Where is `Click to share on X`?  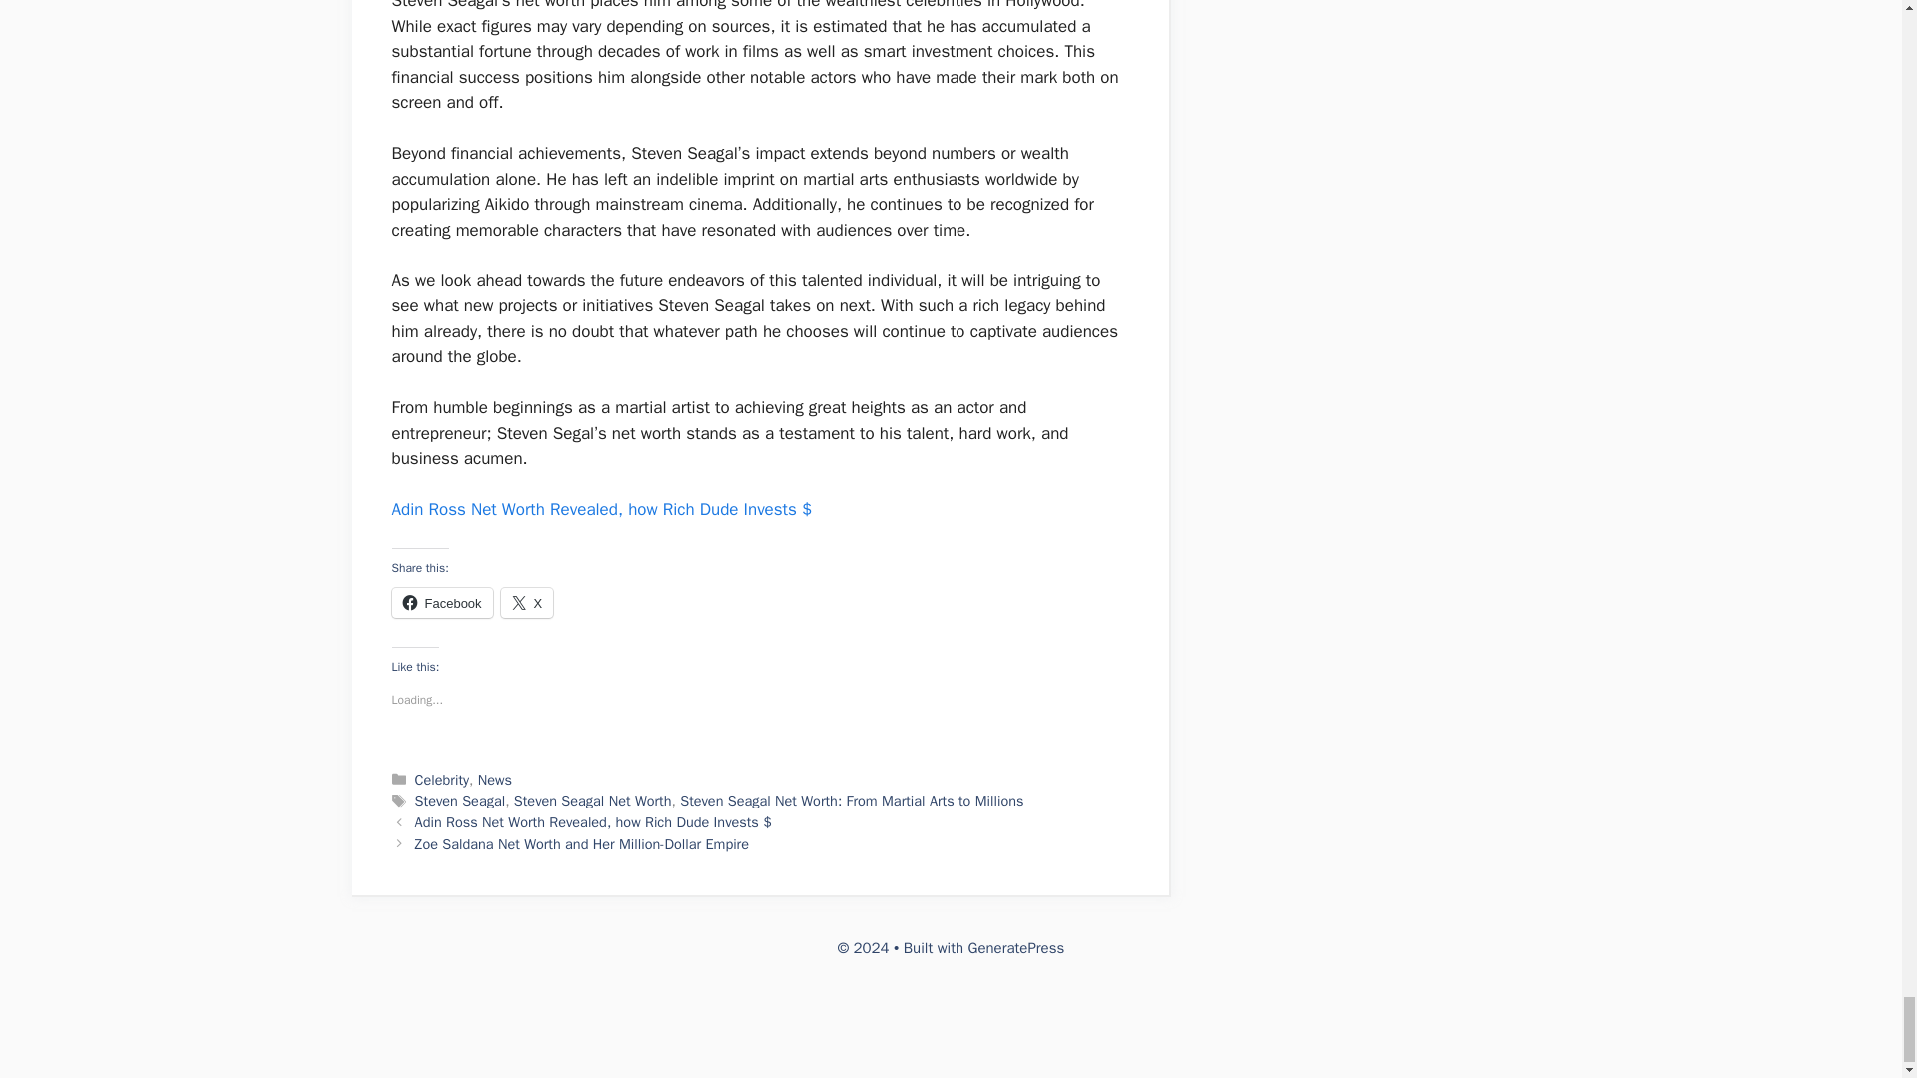
Click to share on X is located at coordinates (527, 602).